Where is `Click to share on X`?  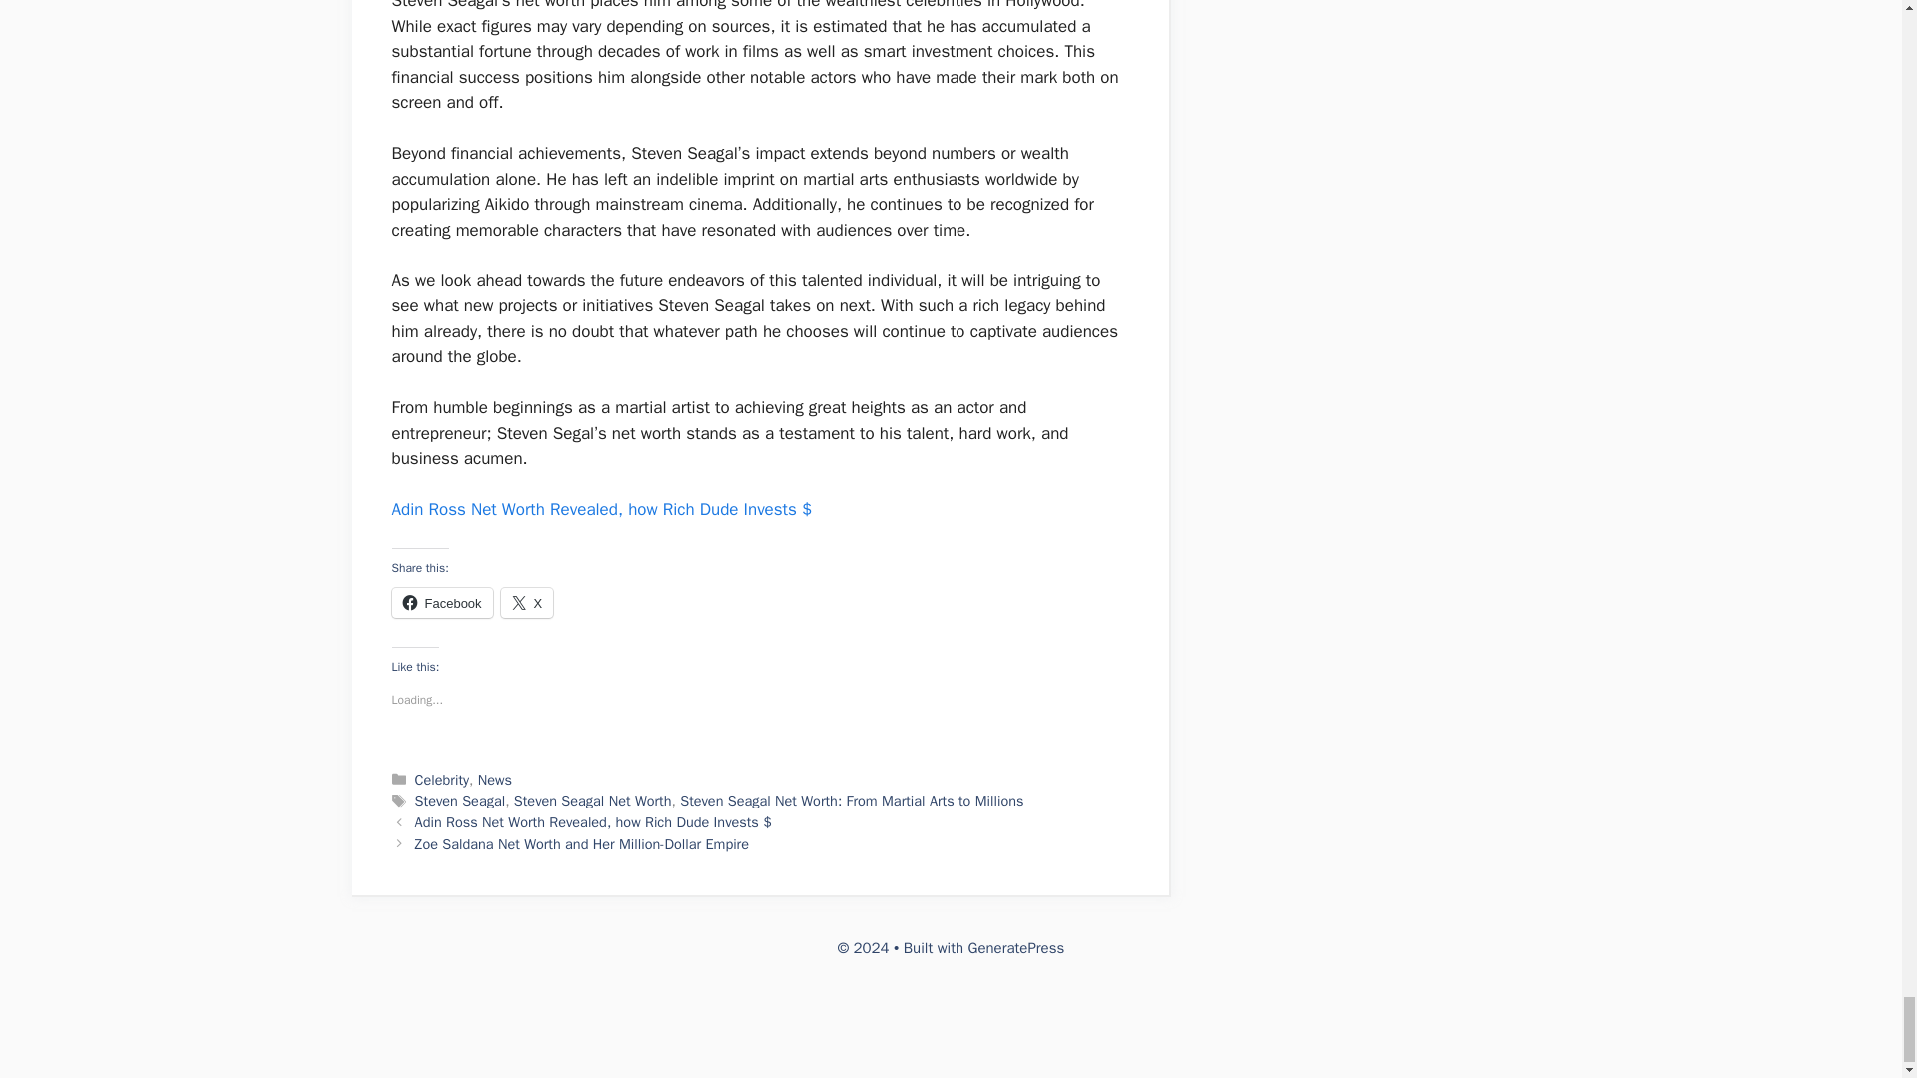
Click to share on X is located at coordinates (527, 602).